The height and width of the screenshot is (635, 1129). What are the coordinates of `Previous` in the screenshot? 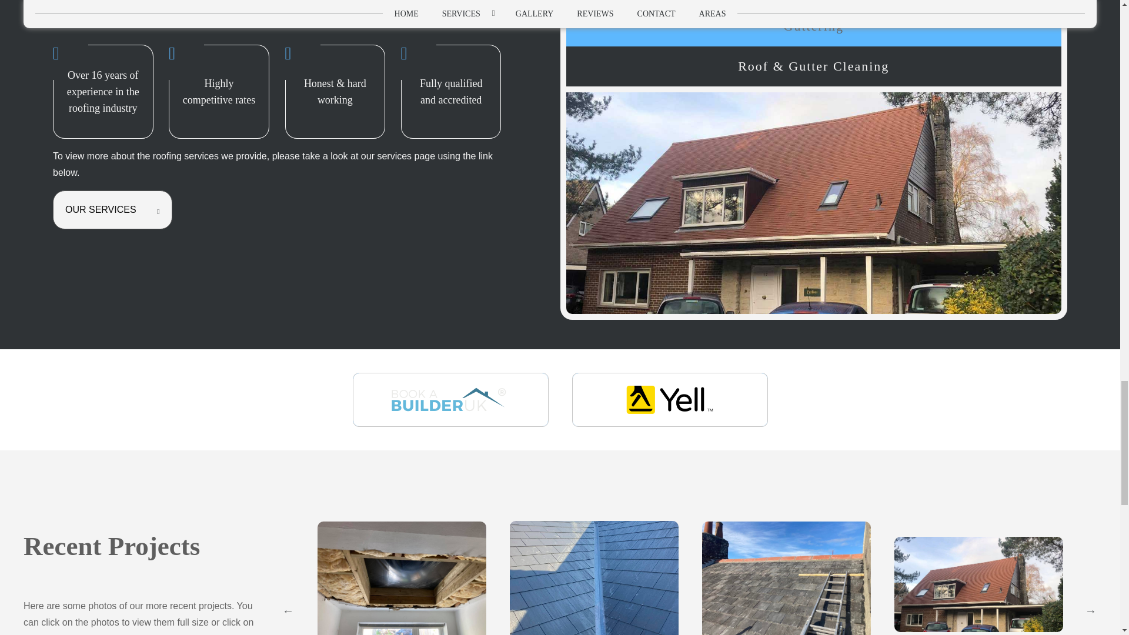 It's located at (288, 610).